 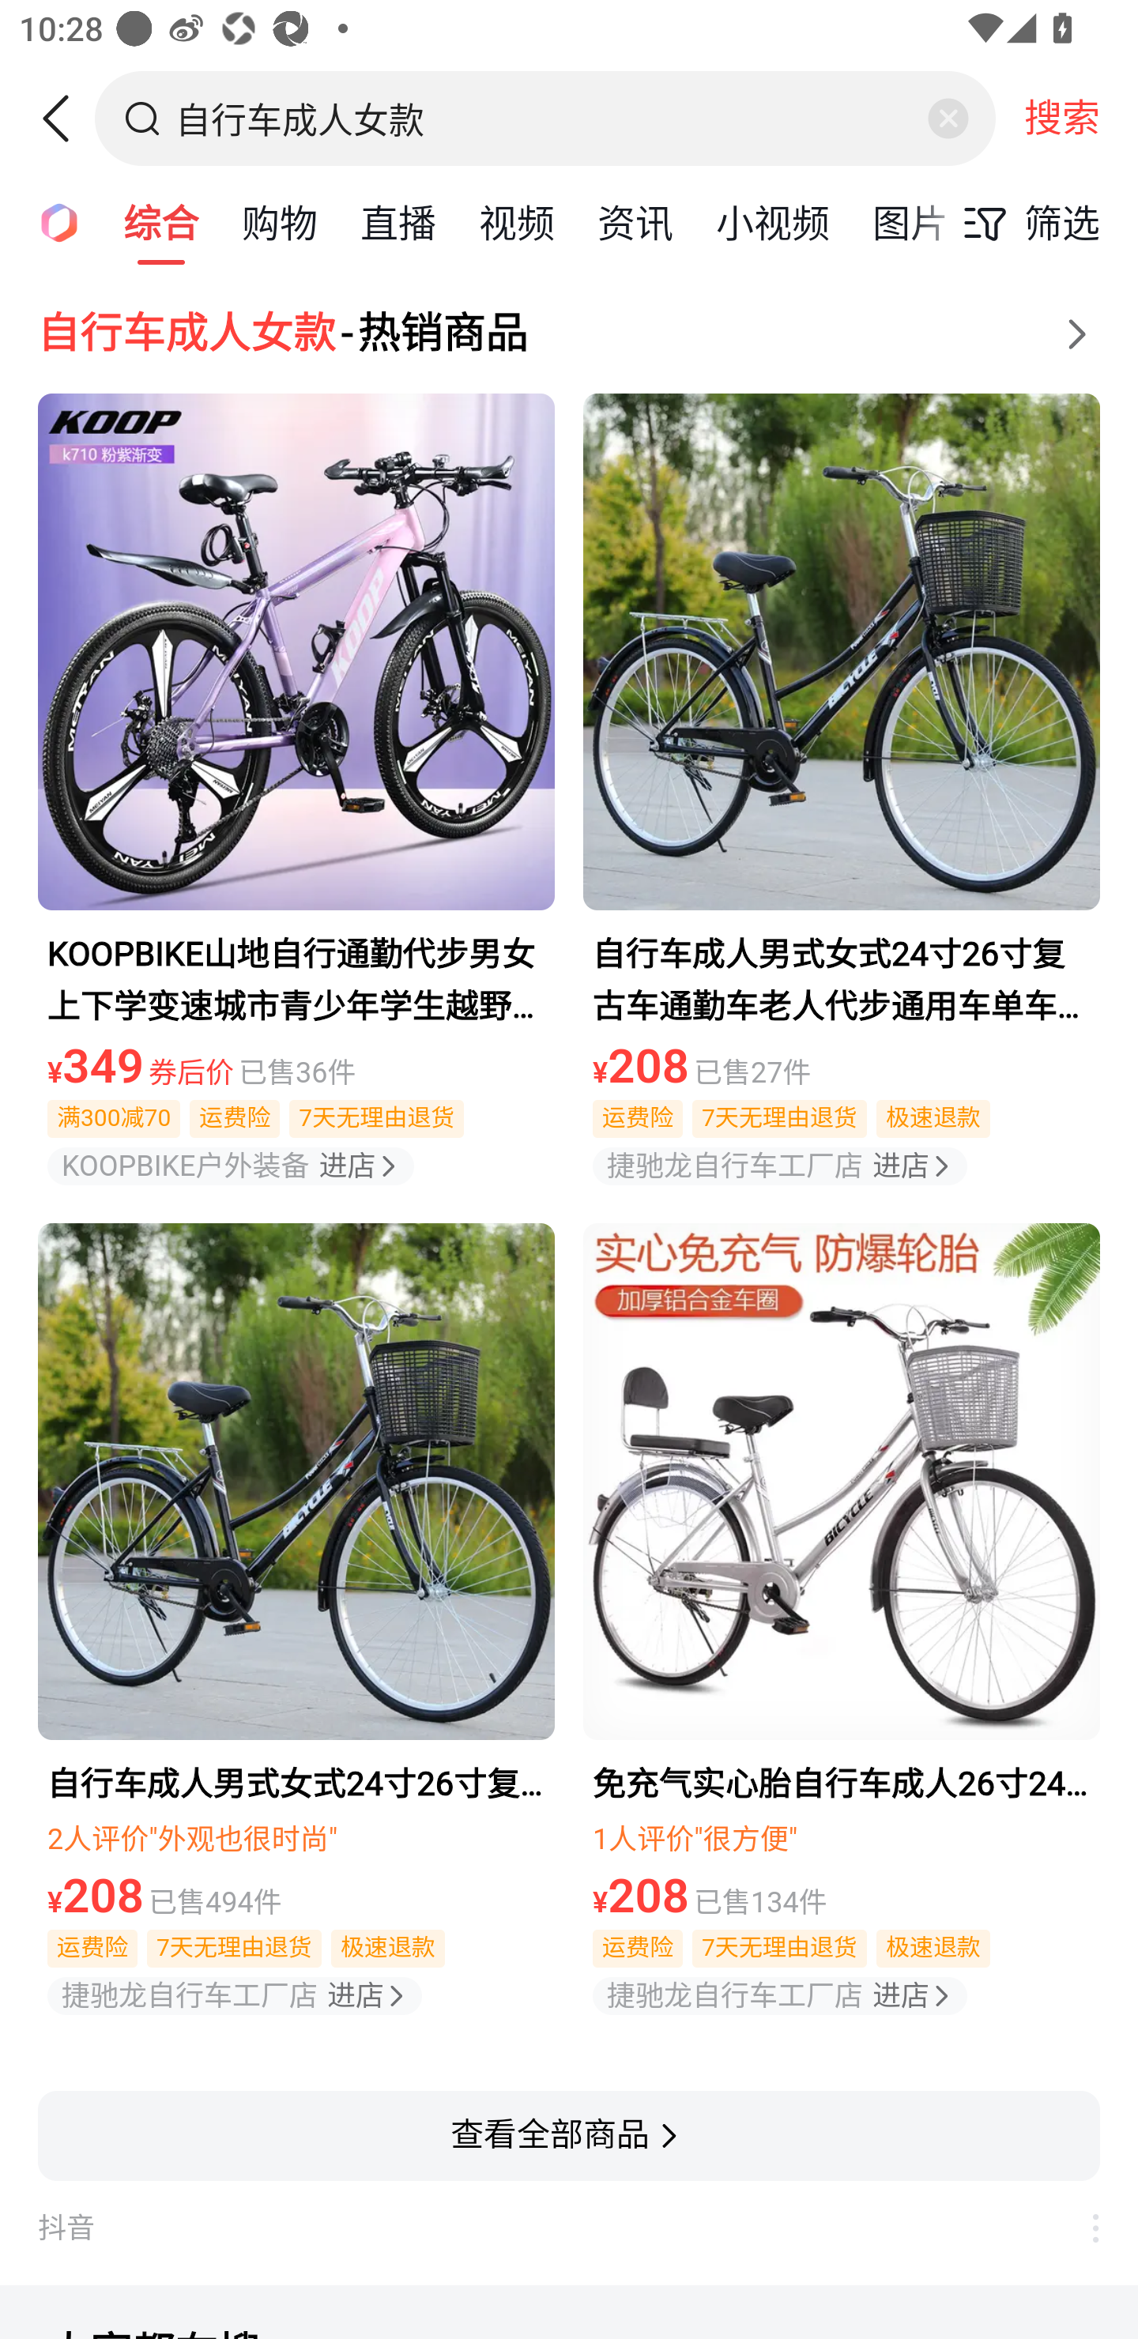 I want to click on 直播, so click(x=398, y=221).